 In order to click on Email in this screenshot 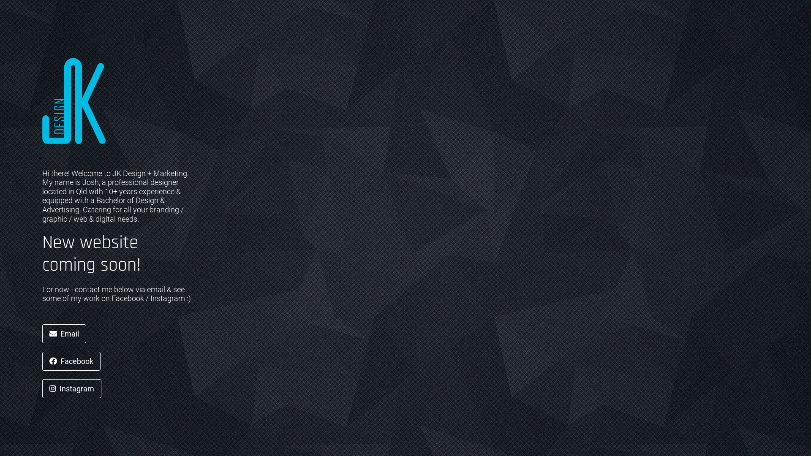, I will do `click(64, 334)`.